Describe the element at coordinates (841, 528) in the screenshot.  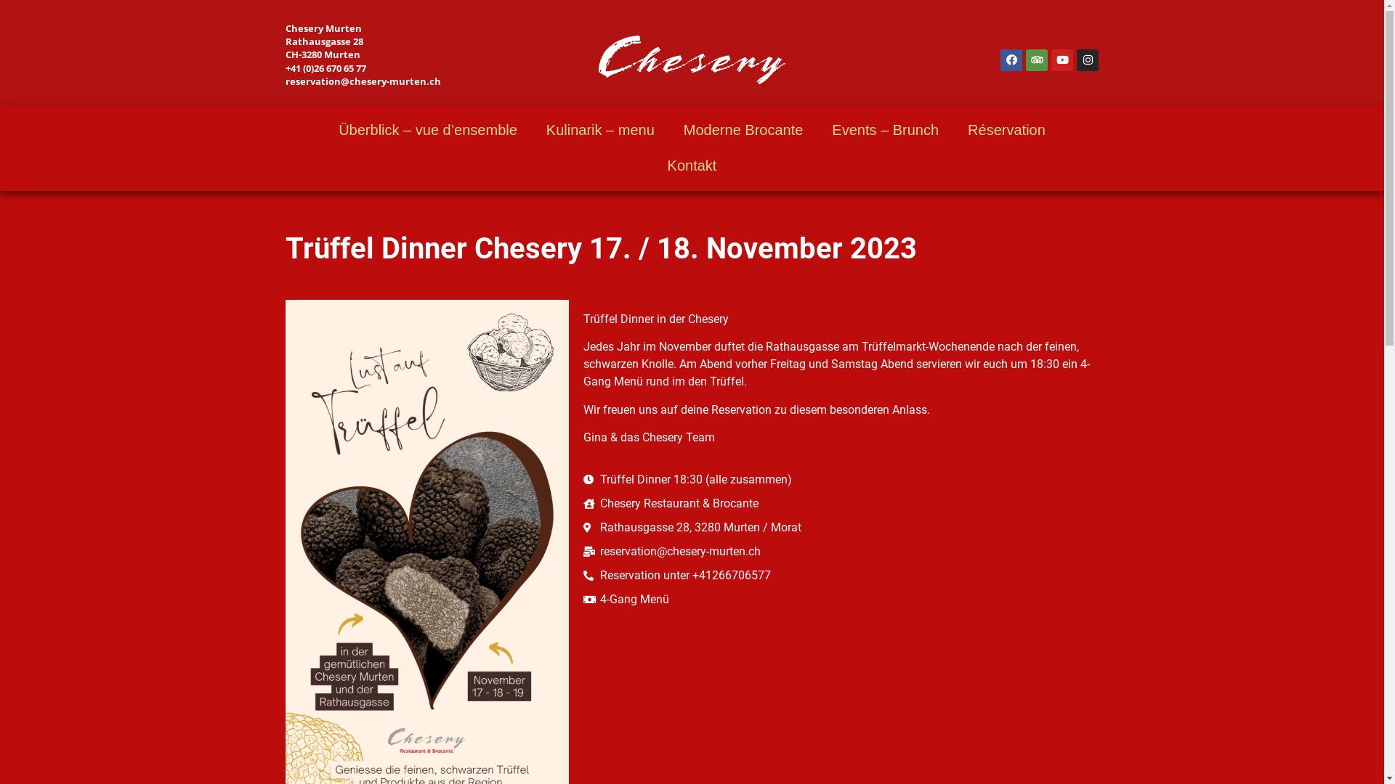
I see `Rathausgasse 28, 3280 Murten / Morat` at that location.